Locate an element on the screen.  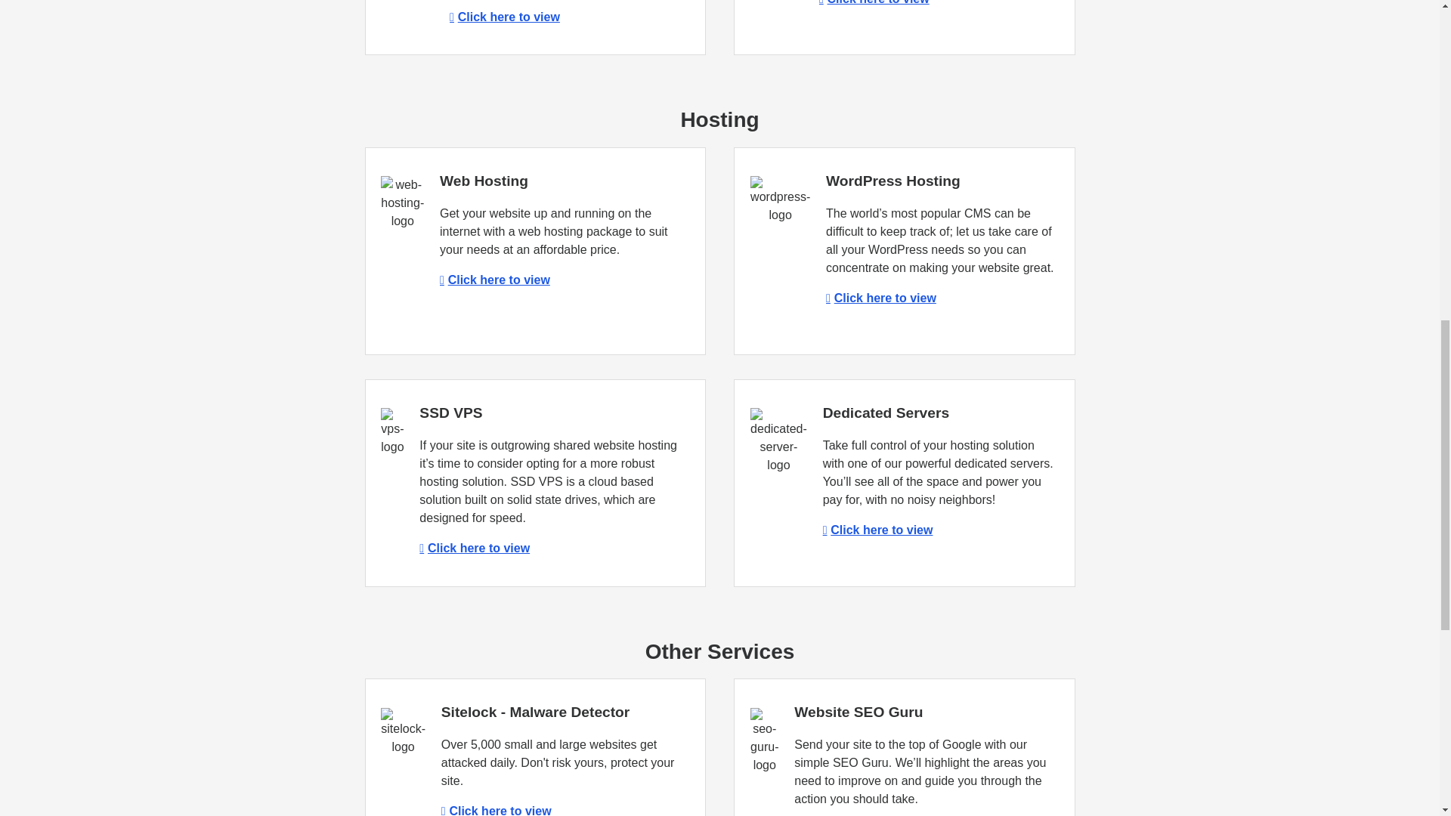
Click here to view is located at coordinates (877, 530).